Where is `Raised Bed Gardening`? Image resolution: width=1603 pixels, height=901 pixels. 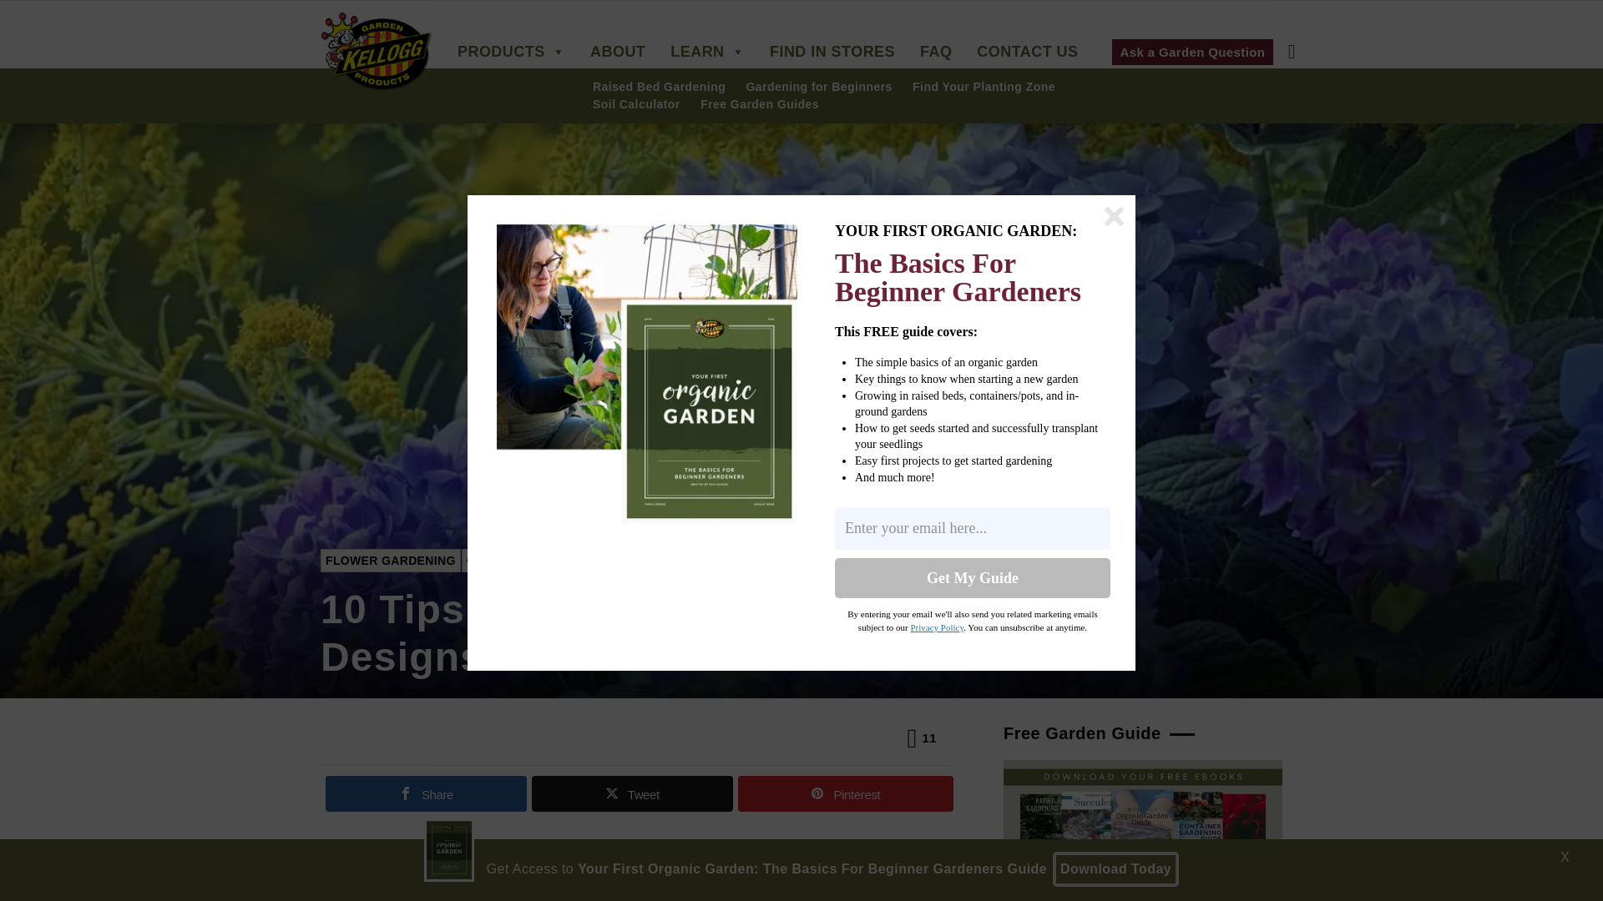
Raised Bed Gardening is located at coordinates (660, 88).